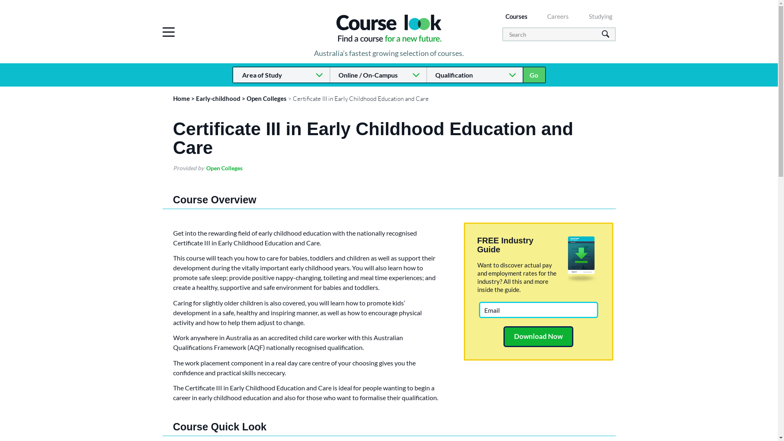 The width and height of the screenshot is (784, 441). Describe the element at coordinates (169, 32) in the screenshot. I see `Menu` at that location.